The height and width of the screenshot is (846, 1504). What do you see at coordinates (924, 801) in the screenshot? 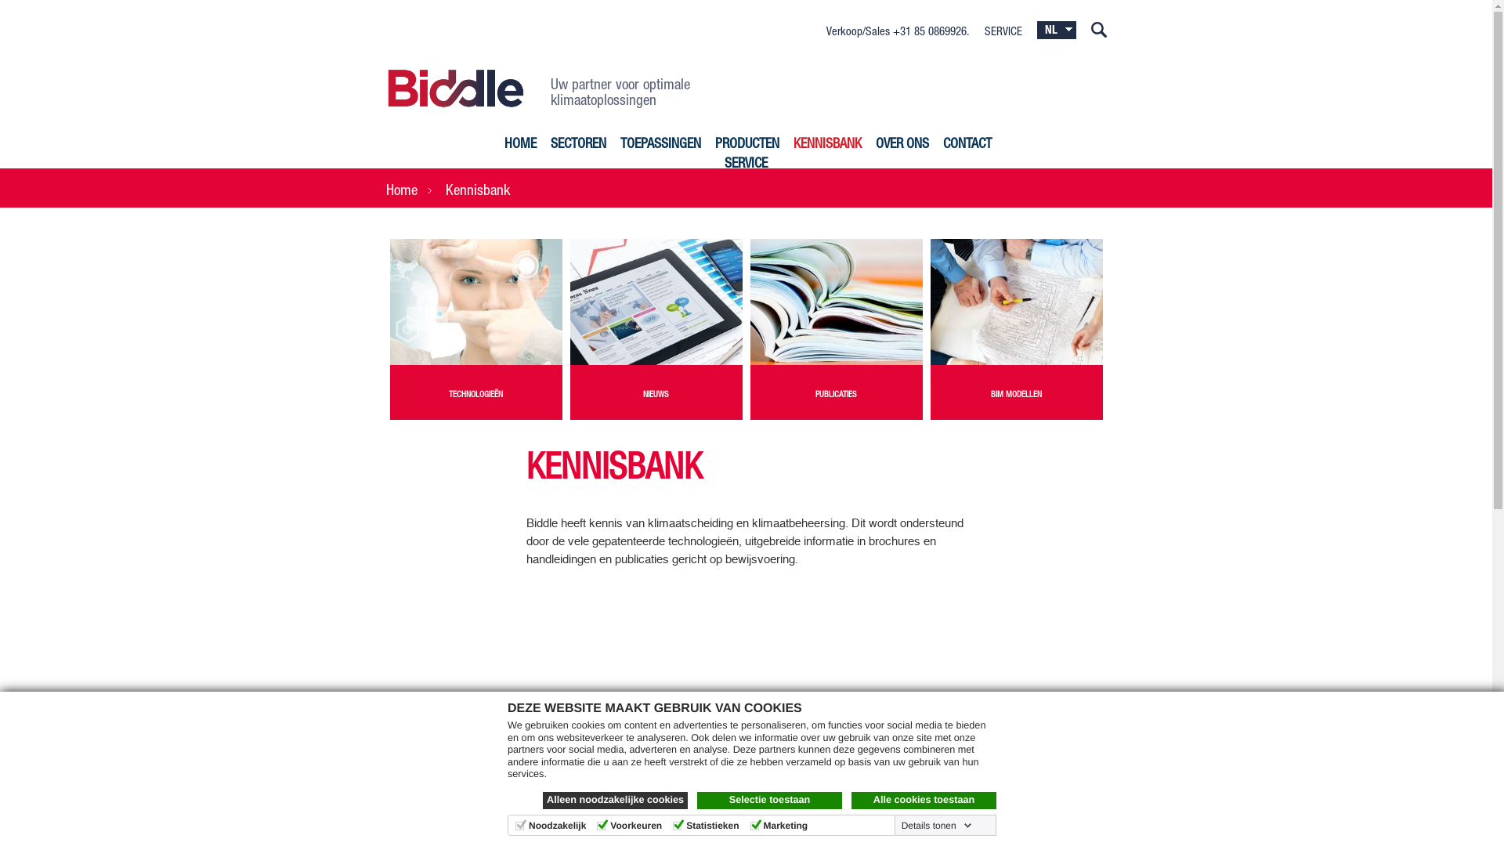
I see `Alle cookies toestaan` at bounding box center [924, 801].